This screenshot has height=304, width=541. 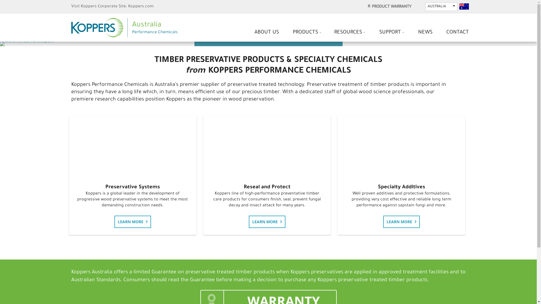 I want to click on Visit Koppers Corporate Site: Koppers.com, so click(x=112, y=7).